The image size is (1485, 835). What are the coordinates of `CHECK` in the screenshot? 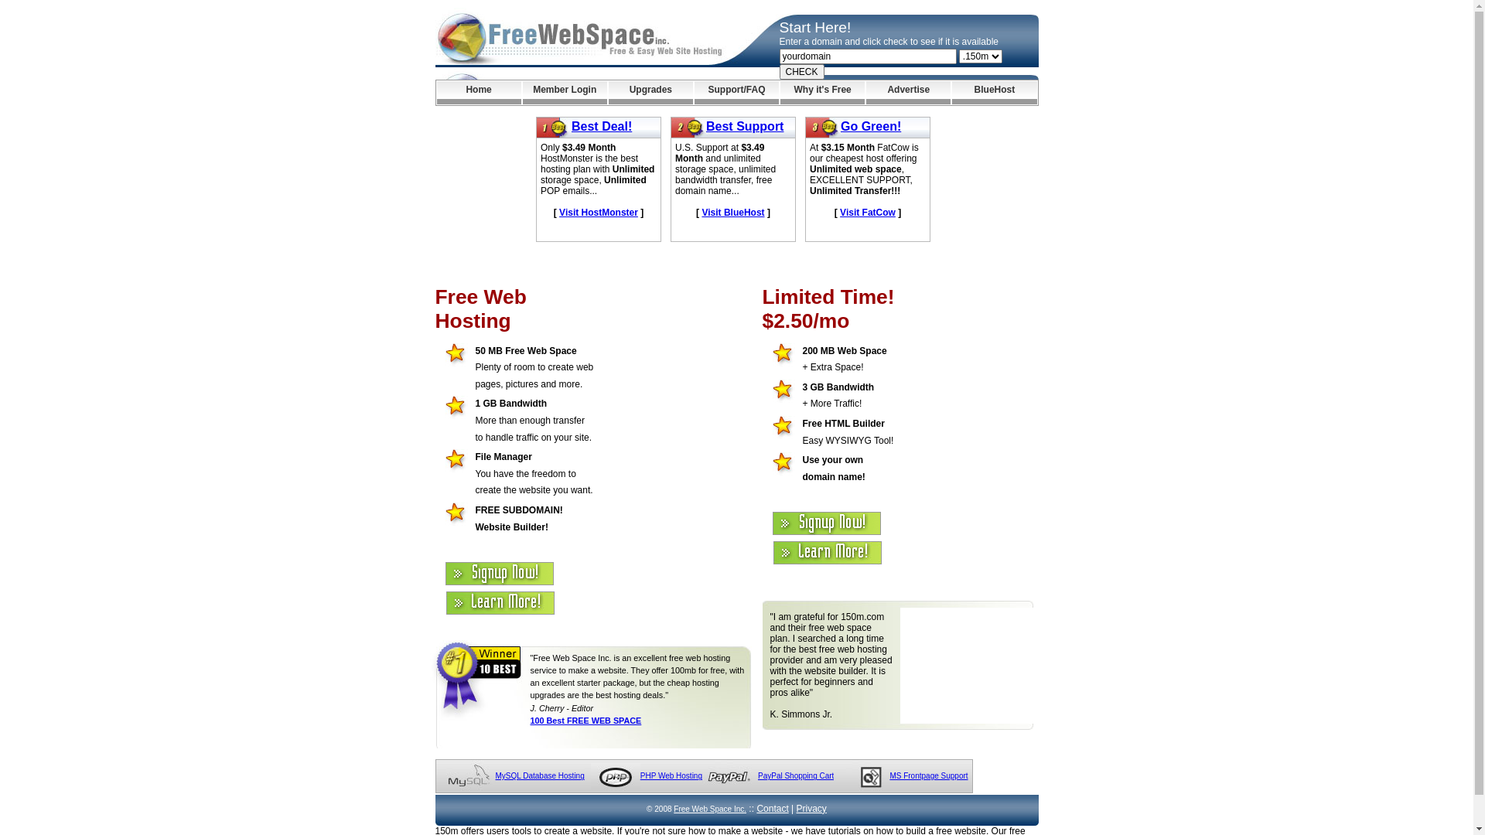 It's located at (802, 72).